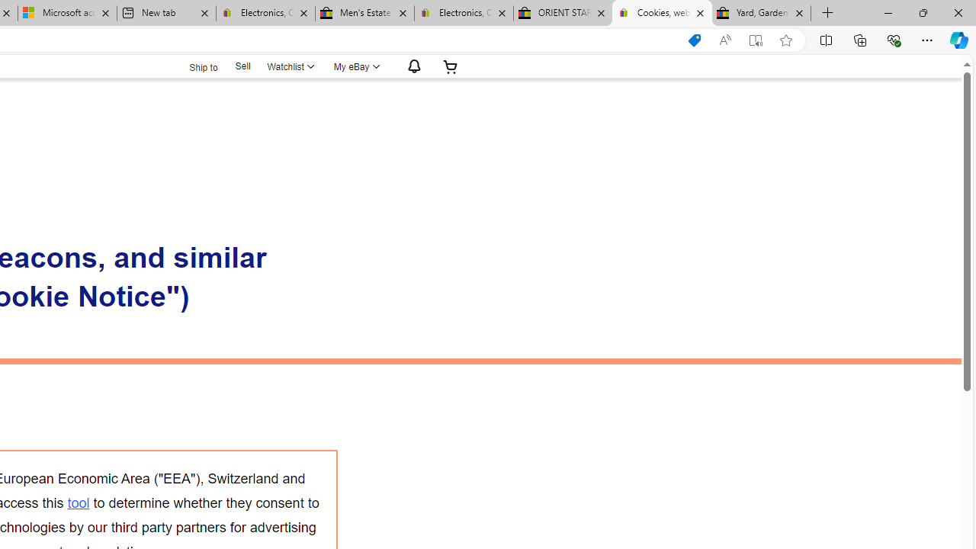 The image size is (976, 549). I want to click on Enter Immersive Reader (F9), so click(756, 40).